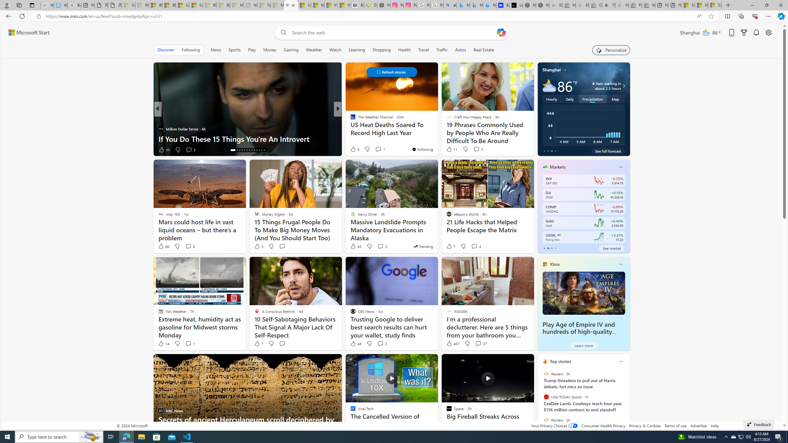 The height and width of the screenshot is (443, 788). Describe the element at coordinates (163, 246) in the screenshot. I see `86 Like` at that location.